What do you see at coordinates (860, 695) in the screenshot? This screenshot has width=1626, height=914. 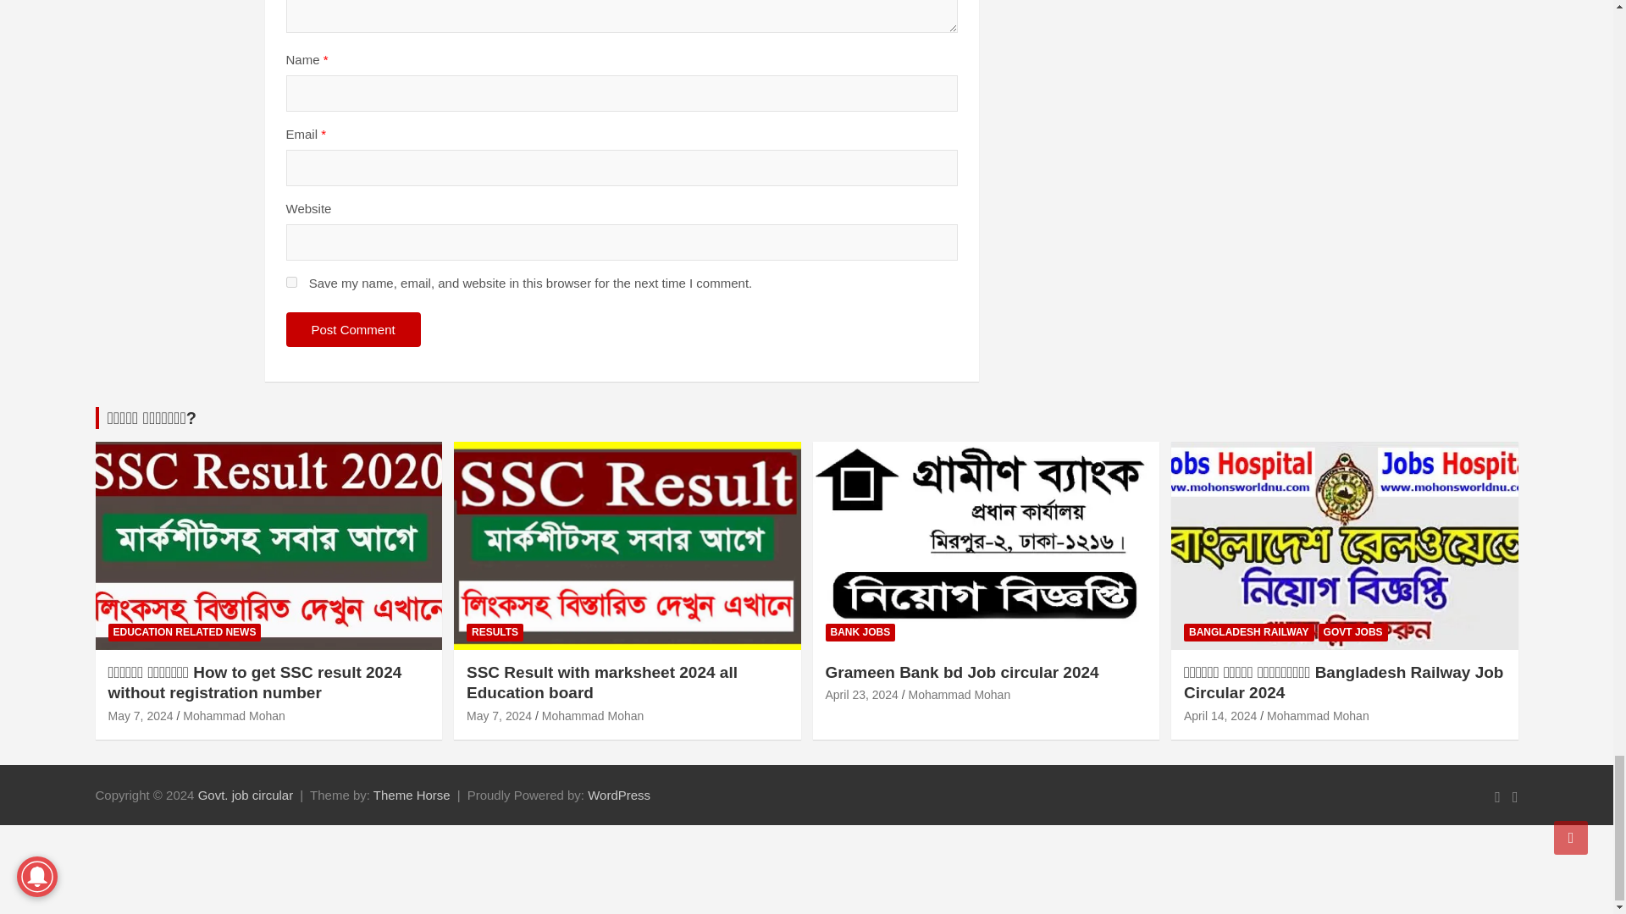 I see `Grameen Bank bd Job circular 2024` at bounding box center [860, 695].